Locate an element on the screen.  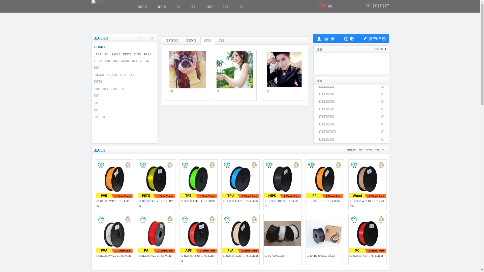
LCD is located at coordinates (132, 75).